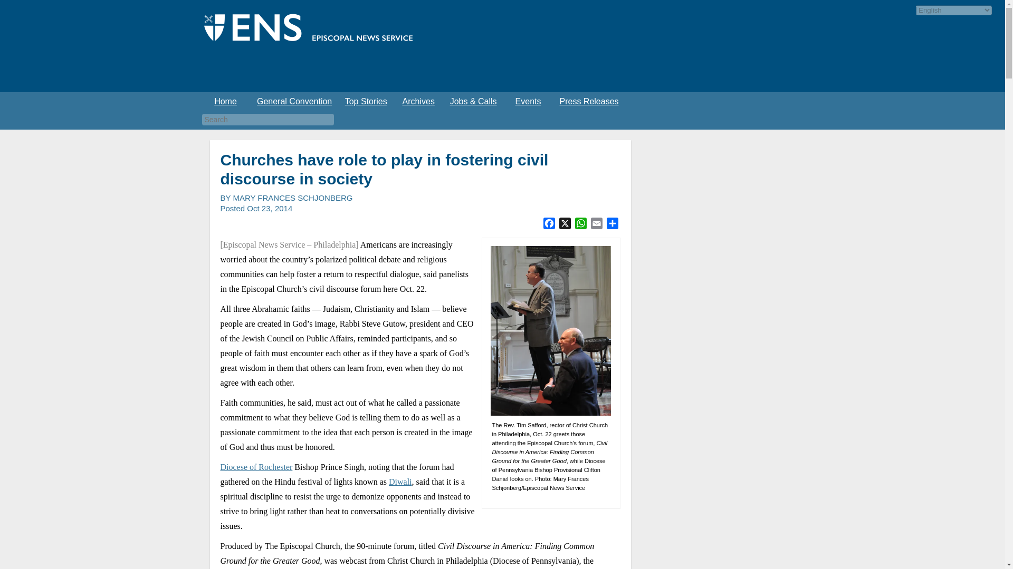 The image size is (1013, 569). I want to click on WhatsApp, so click(580, 224).